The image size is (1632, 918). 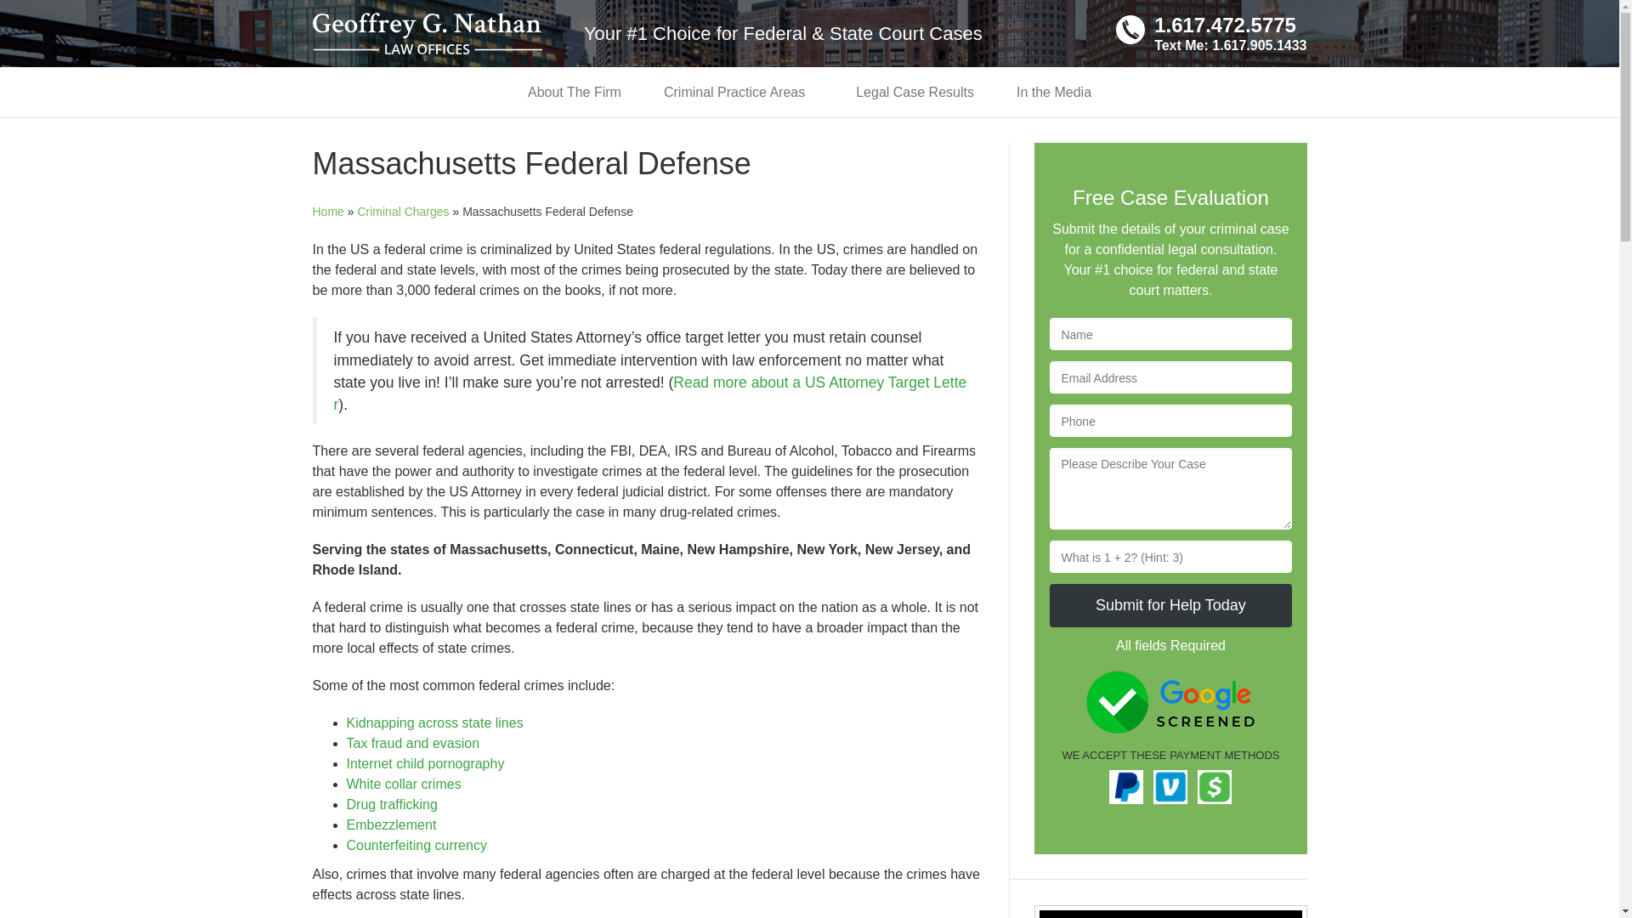 I want to click on Legal Case Results, so click(x=915, y=92).